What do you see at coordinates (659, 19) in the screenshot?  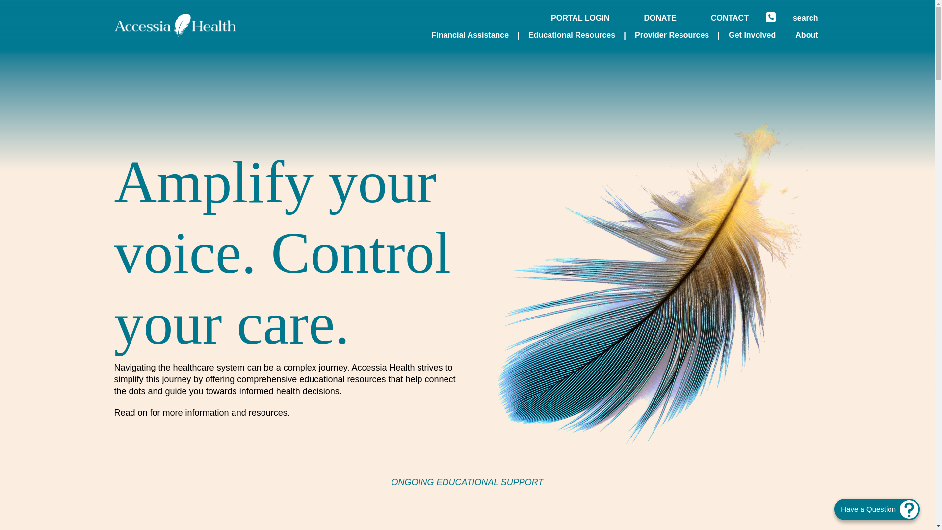 I see `DONATE` at bounding box center [659, 19].